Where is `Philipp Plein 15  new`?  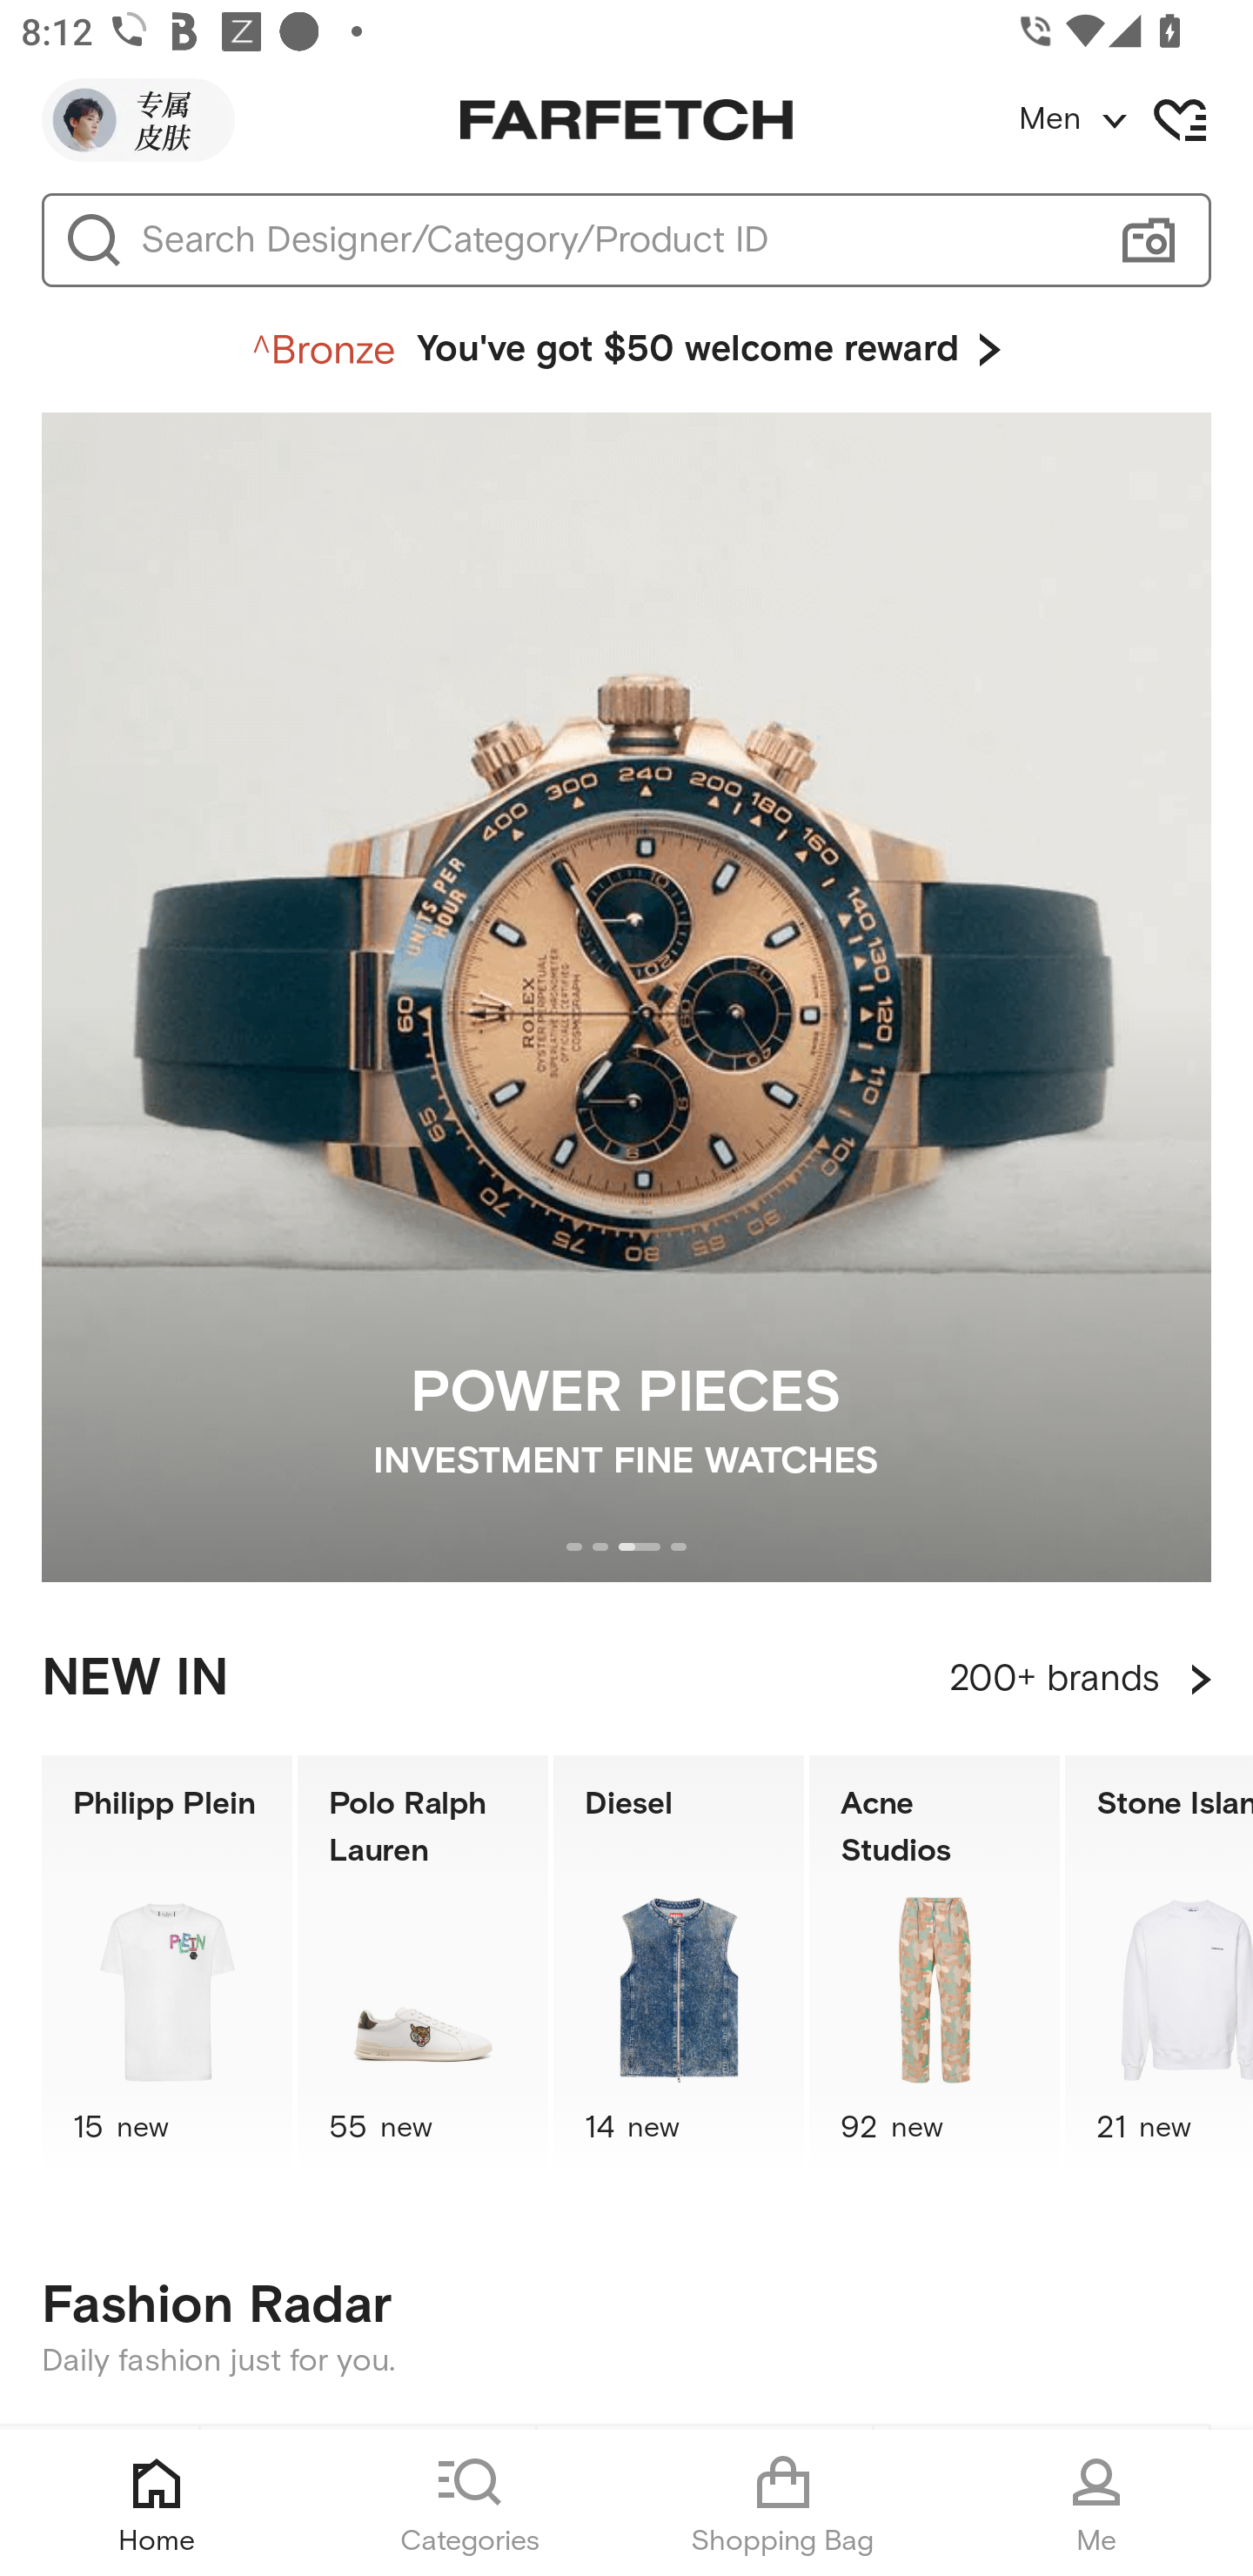 Philipp Plein 15  new is located at coordinates (166, 1967).